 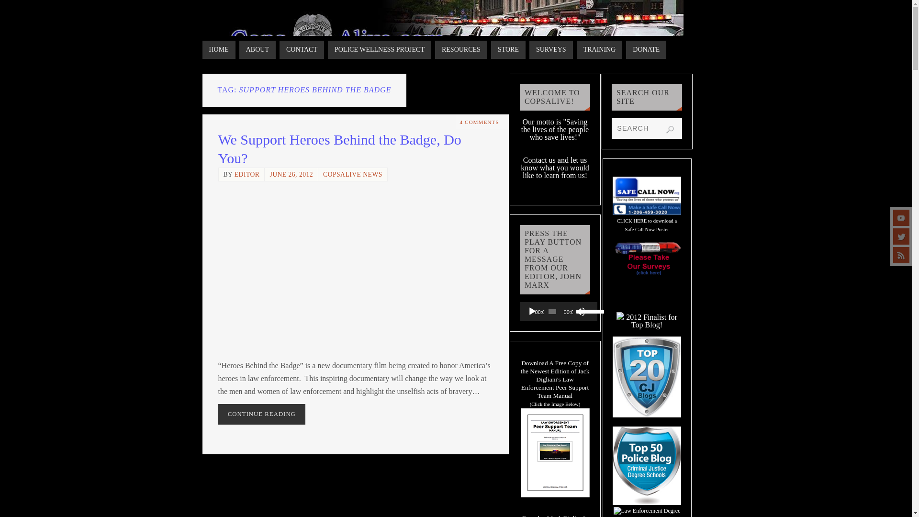 I want to click on COPSALIVE NEWS, so click(x=352, y=174).